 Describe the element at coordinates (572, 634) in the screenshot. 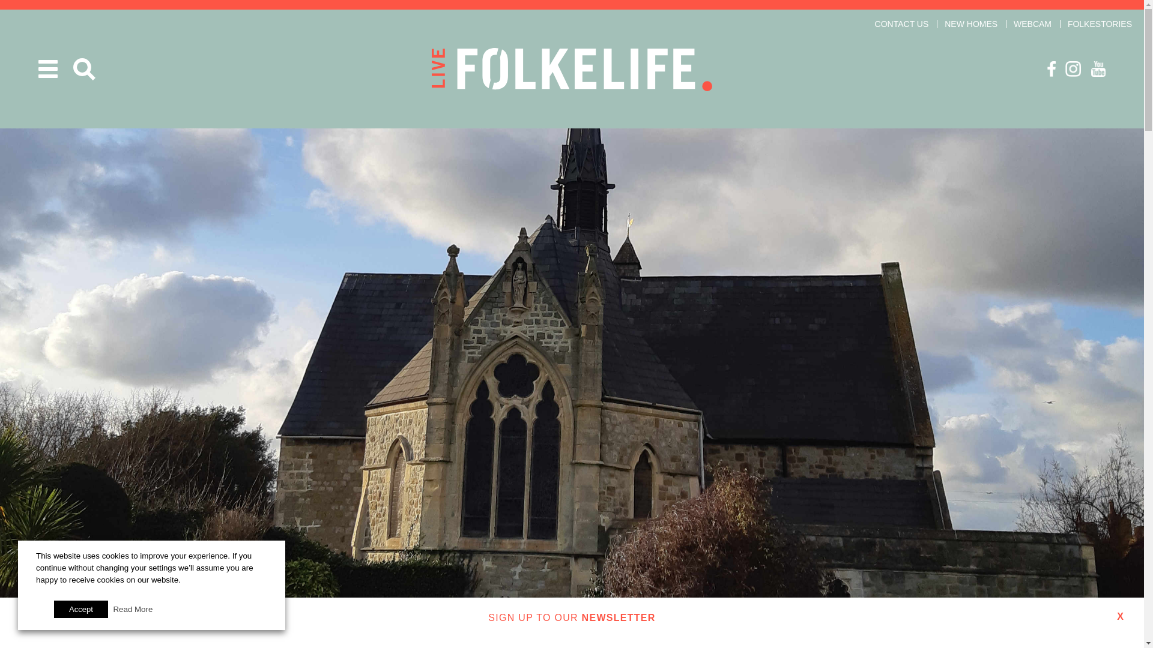

I see `Places` at that location.